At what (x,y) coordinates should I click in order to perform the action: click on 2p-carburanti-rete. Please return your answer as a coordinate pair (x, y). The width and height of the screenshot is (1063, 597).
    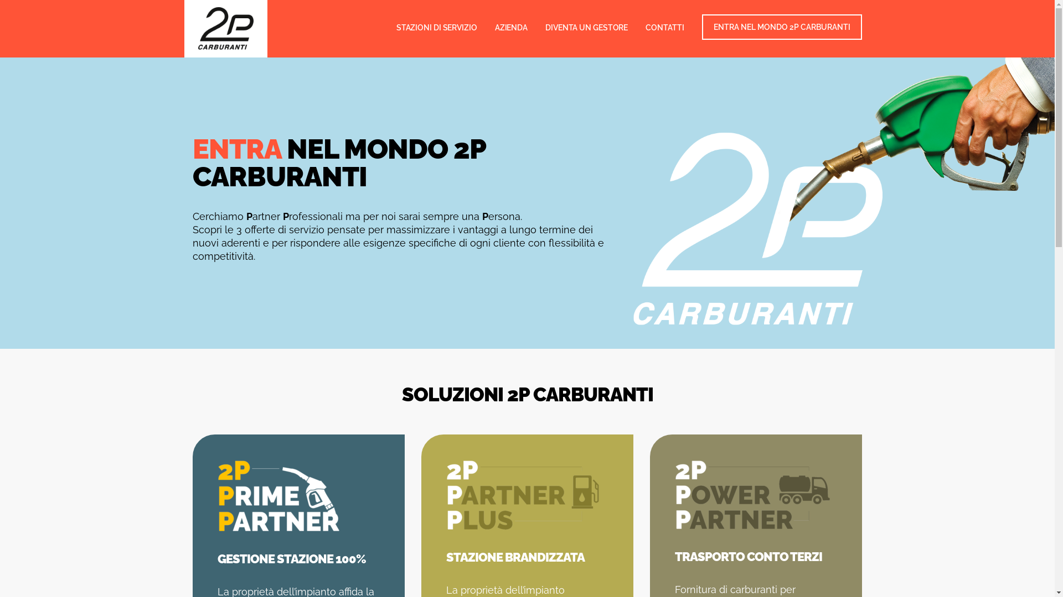
    Looking at the image, I should click on (842, 192).